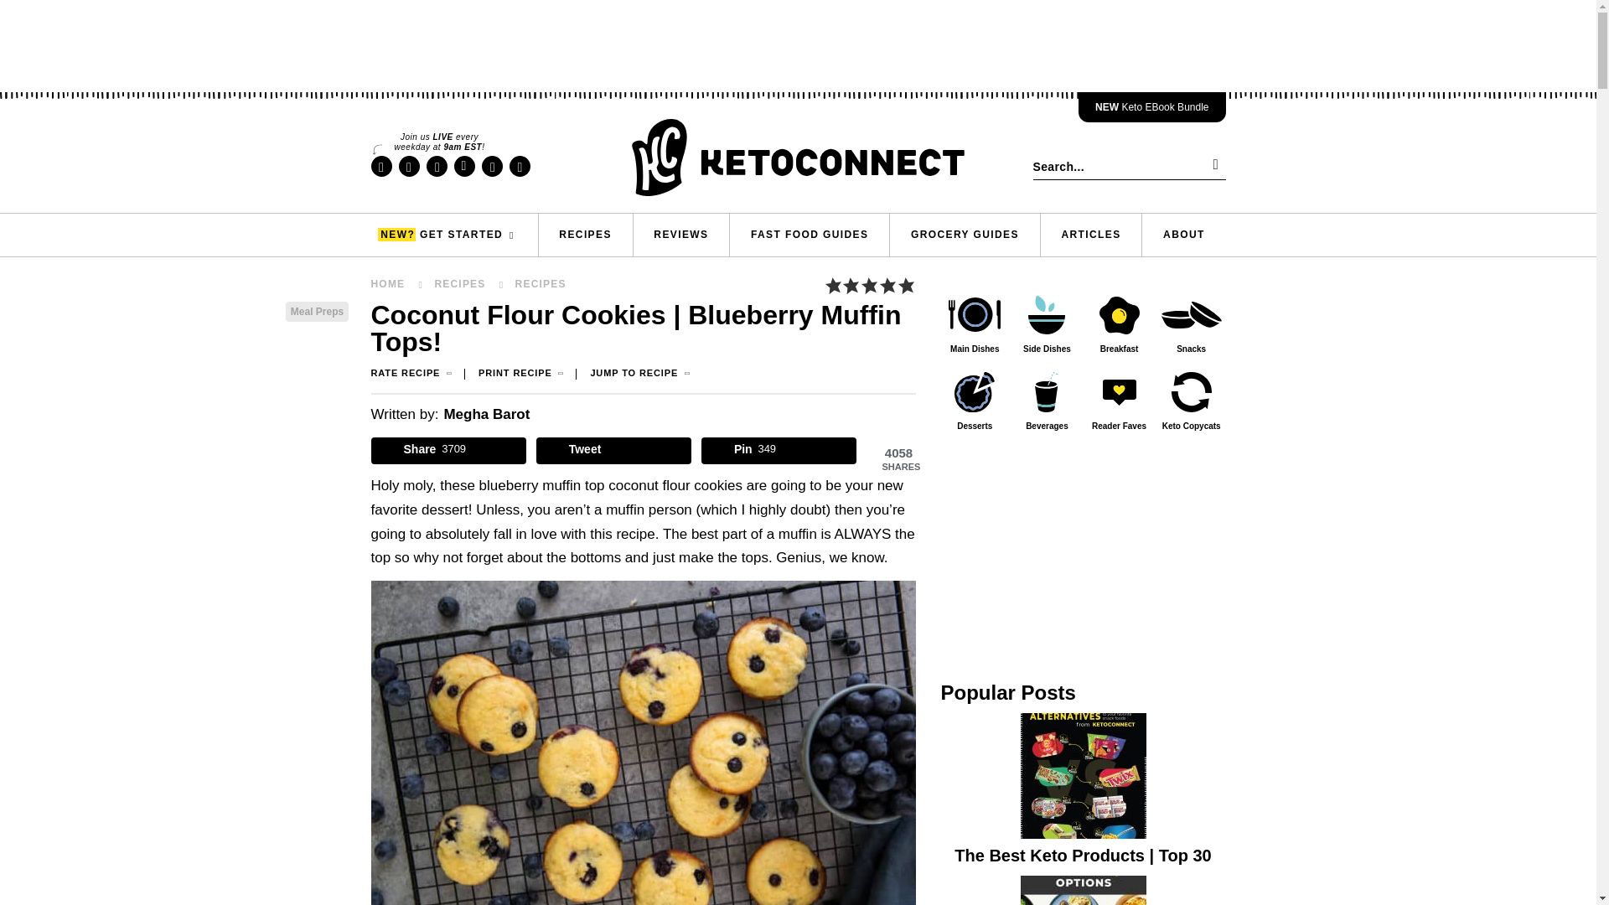 The image size is (1609, 905). I want to click on Save to Pinterest, so click(779, 451).